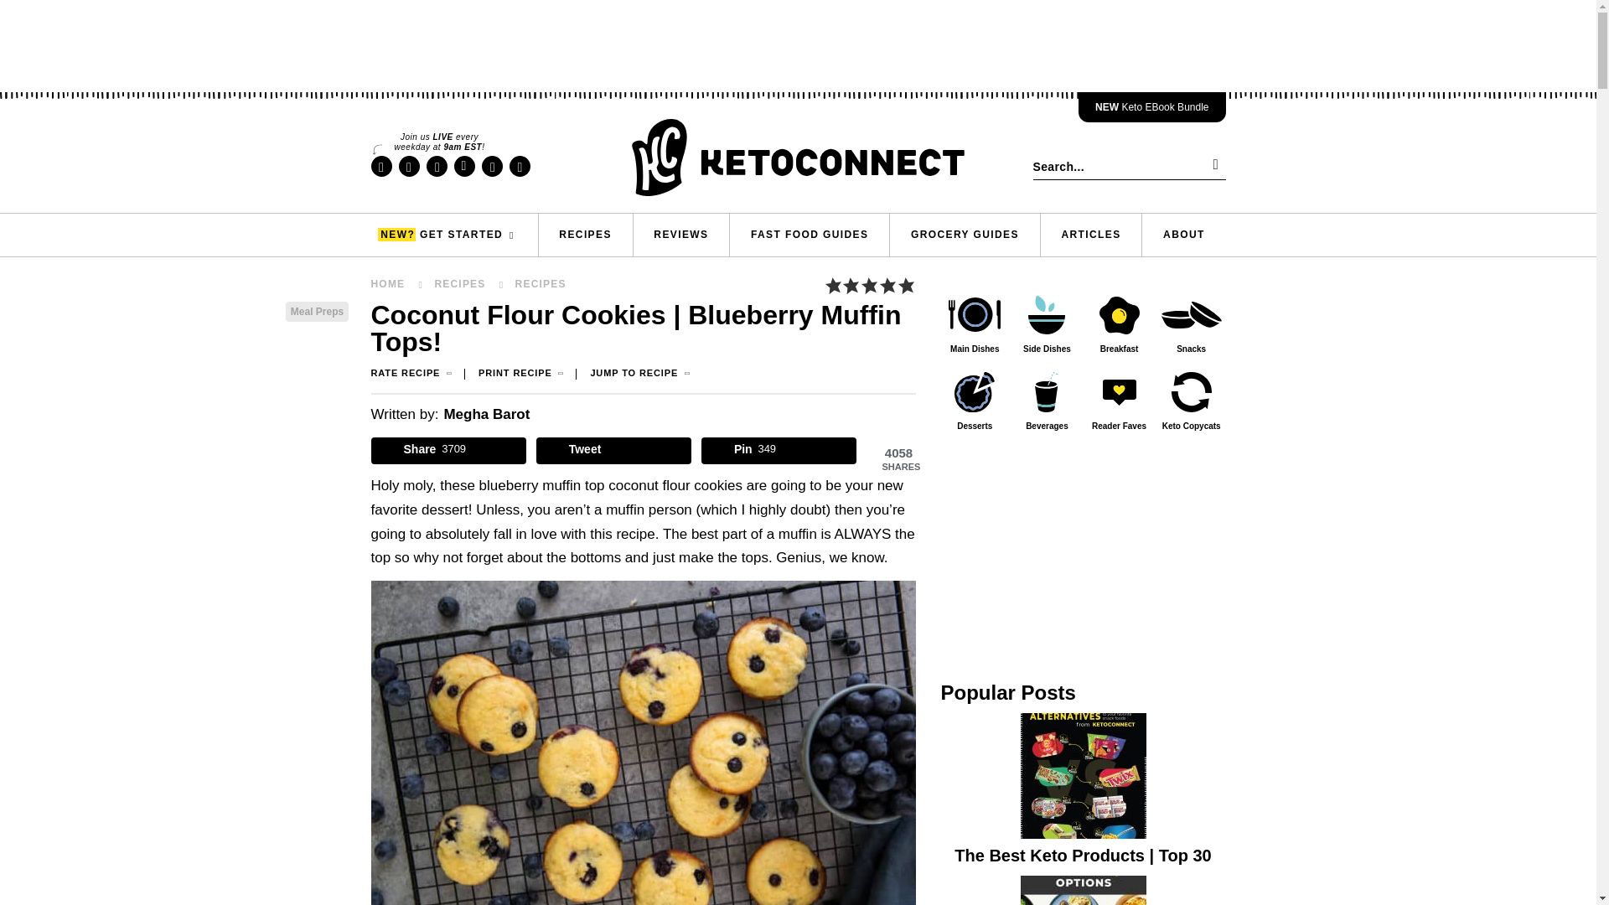 The image size is (1609, 905). I want to click on Save to Pinterest, so click(779, 451).